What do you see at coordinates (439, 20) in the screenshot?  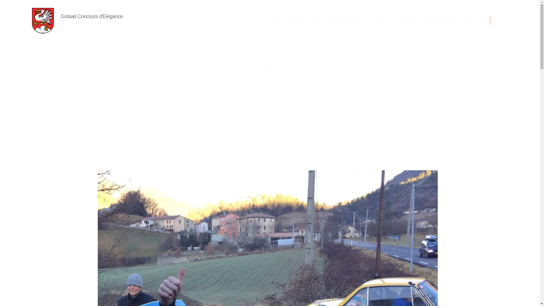 I see `Auction Values` at bounding box center [439, 20].